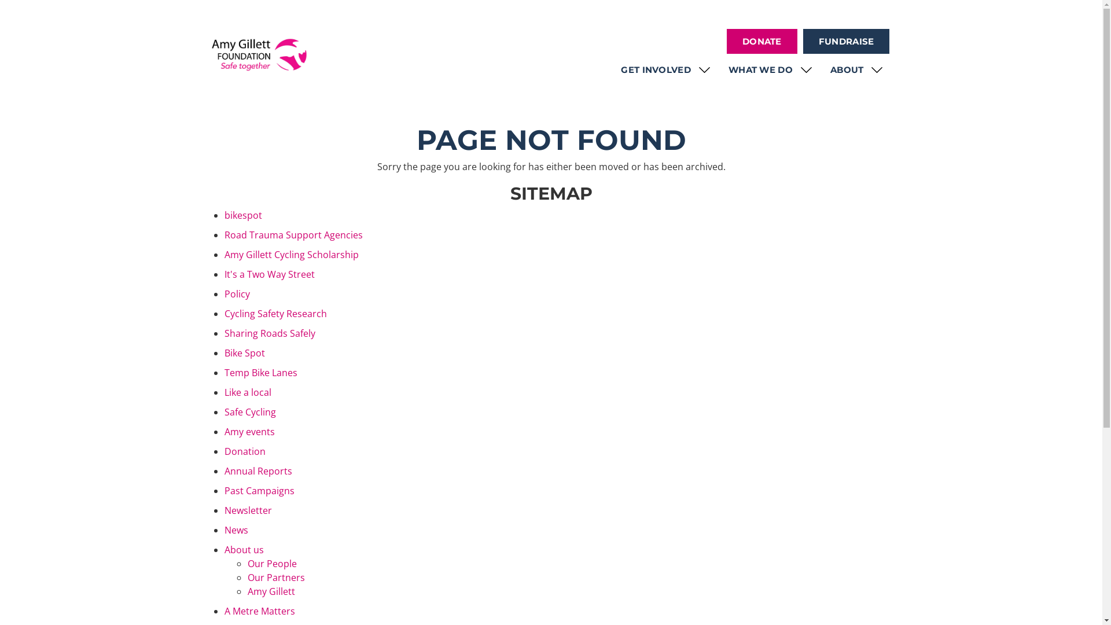 The width and height of the screenshot is (1111, 625). I want to click on Amy Gillett, so click(271, 591).